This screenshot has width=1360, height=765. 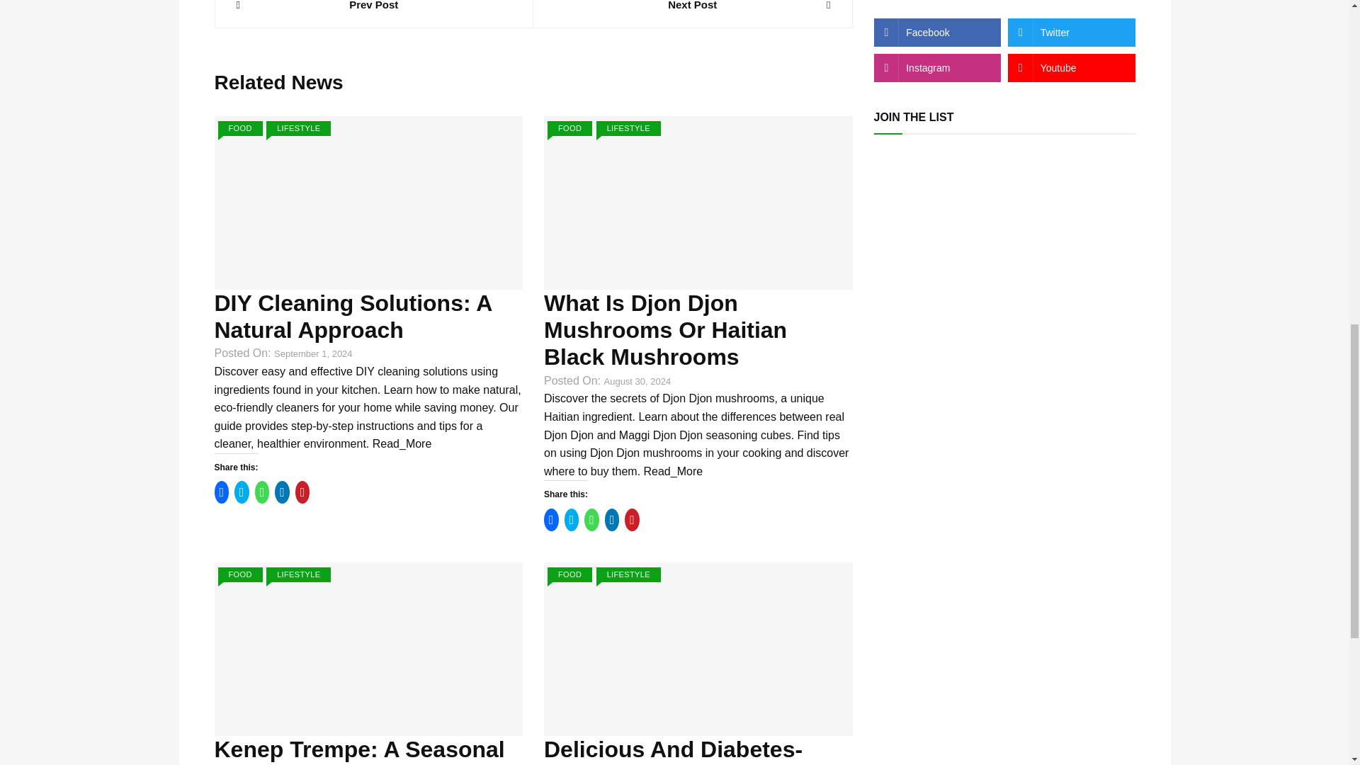 What do you see at coordinates (374, 7) in the screenshot?
I see `Prev Post` at bounding box center [374, 7].